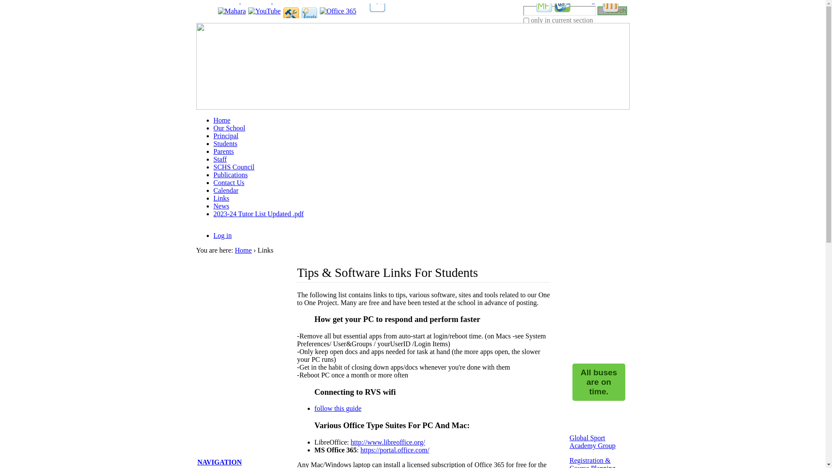 This screenshot has height=468, width=832. I want to click on Tech Support, so click(291, 20).